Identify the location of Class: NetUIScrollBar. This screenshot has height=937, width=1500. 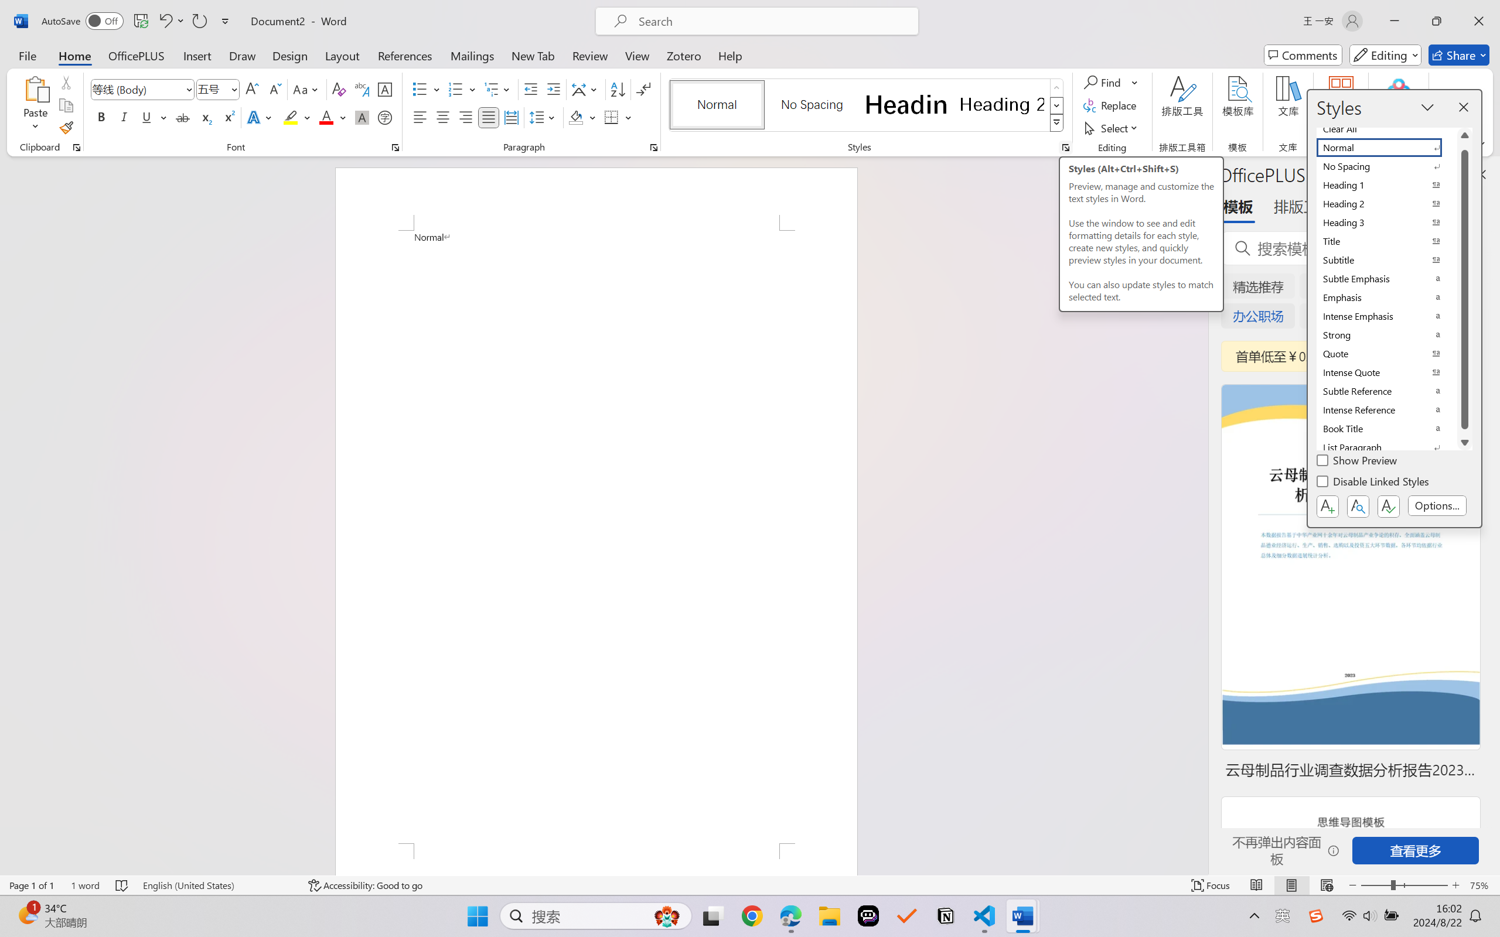
(1200, 515).